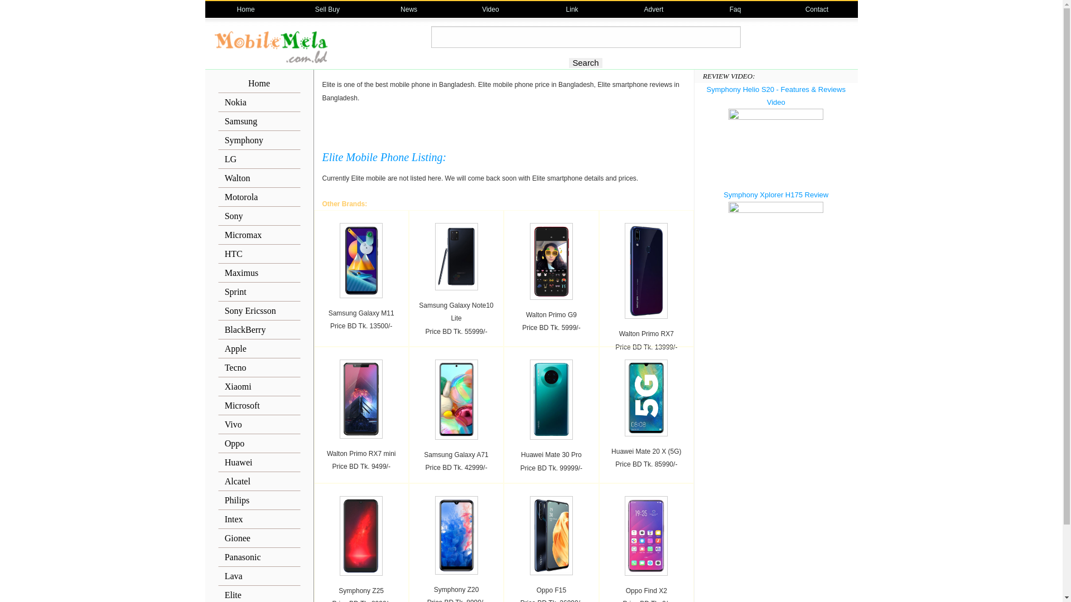 Image resolution: width=1071 pixels, height=602 pixels. I want to click on Tecno, so click(259, 368).